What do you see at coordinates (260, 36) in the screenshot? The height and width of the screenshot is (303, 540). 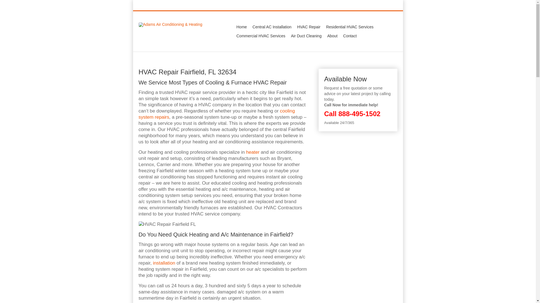 I see `Commercial HVAC Services` at bounding box center [260, 36].